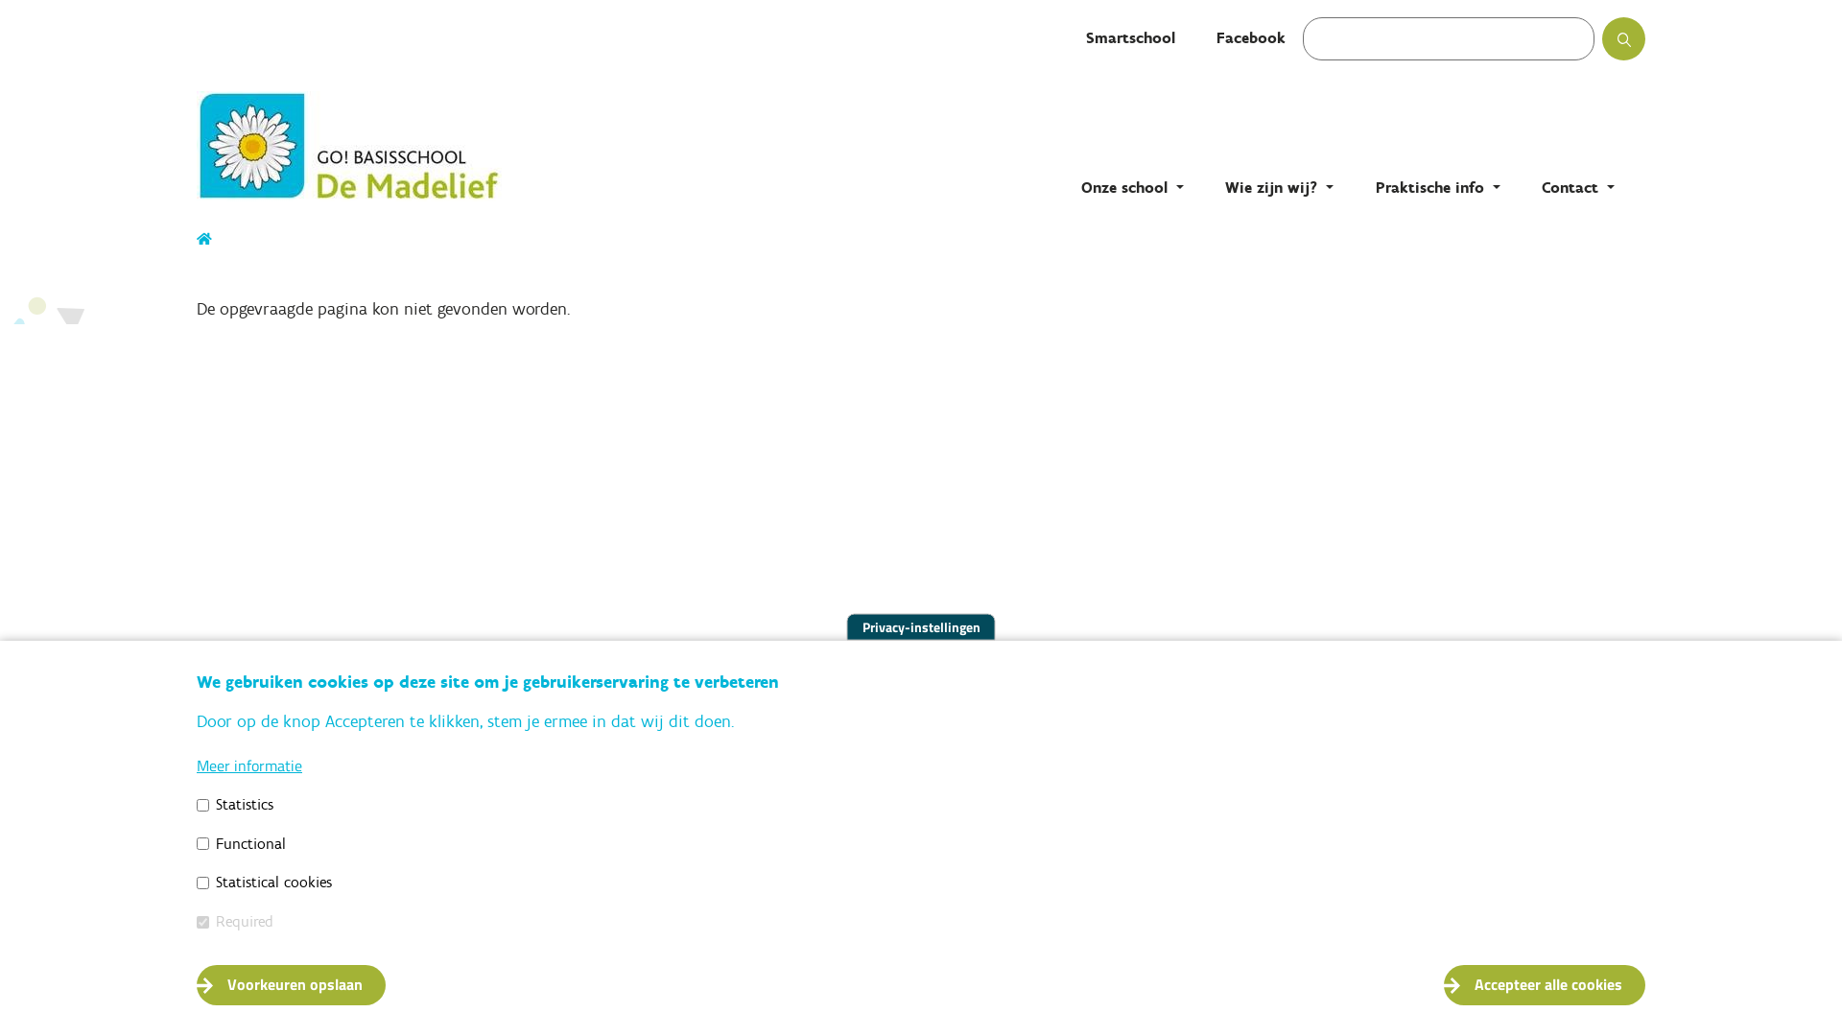 This screenshot has width=1842, height=1036. Describe the element at coordinates (249, 765) in the screenshot. I see `Meer informatie` at that location.